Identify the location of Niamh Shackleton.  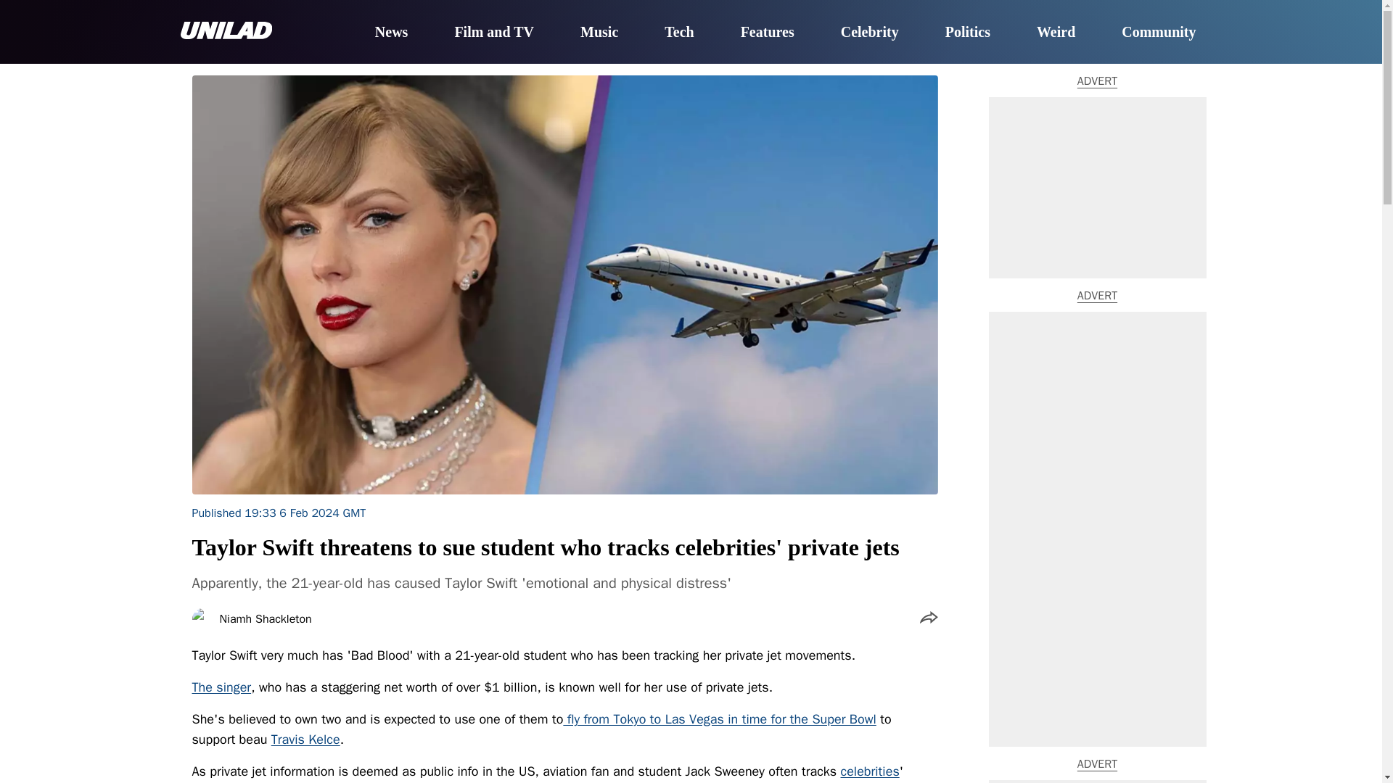
(264, 618).